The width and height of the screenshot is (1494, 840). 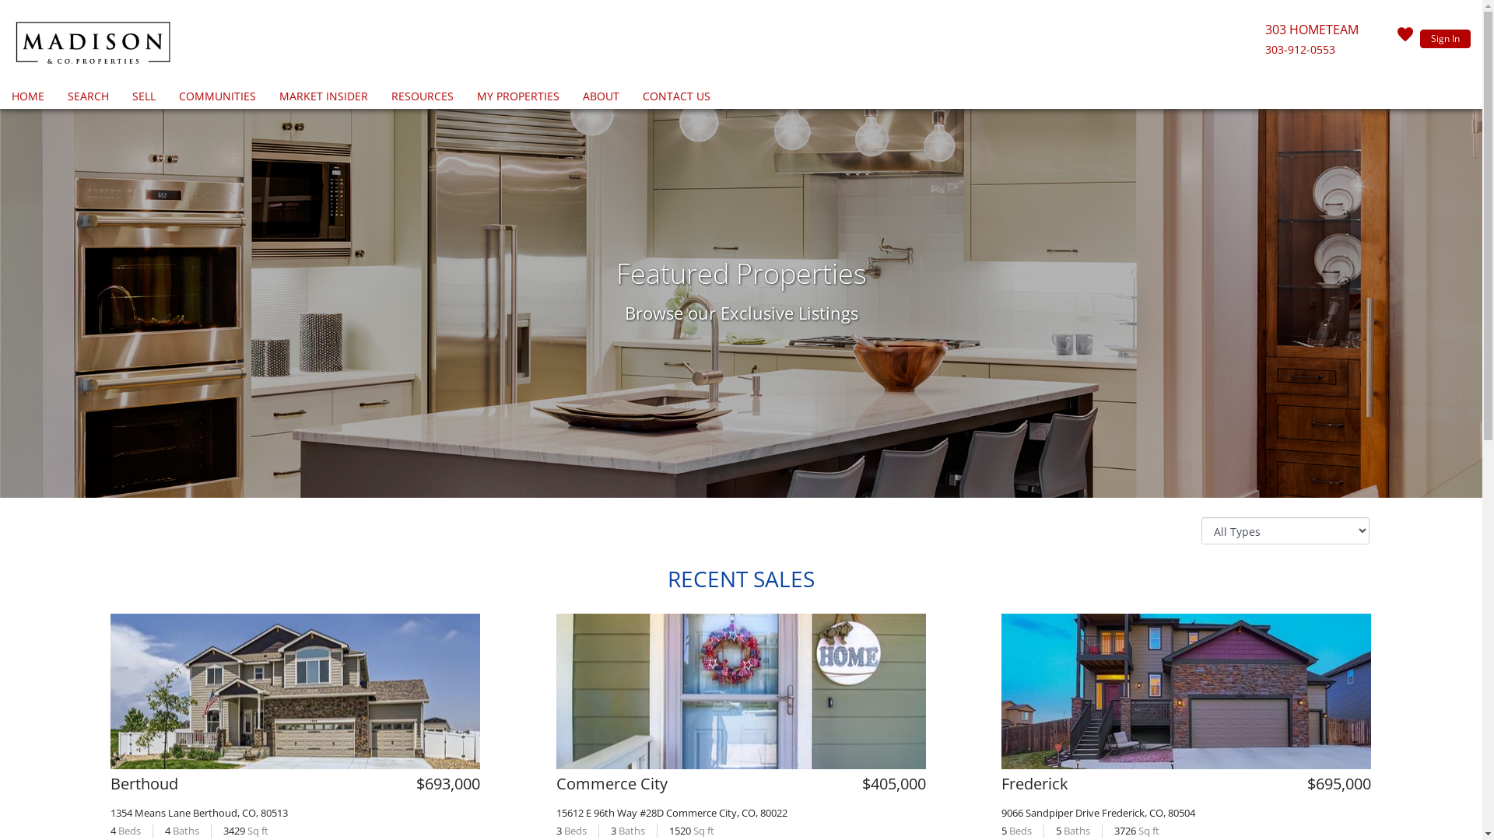 What do you see at coordinates (324, 98) in the screenshot?
I see `MARKET INSIDER` at bounding box center [324, 98].